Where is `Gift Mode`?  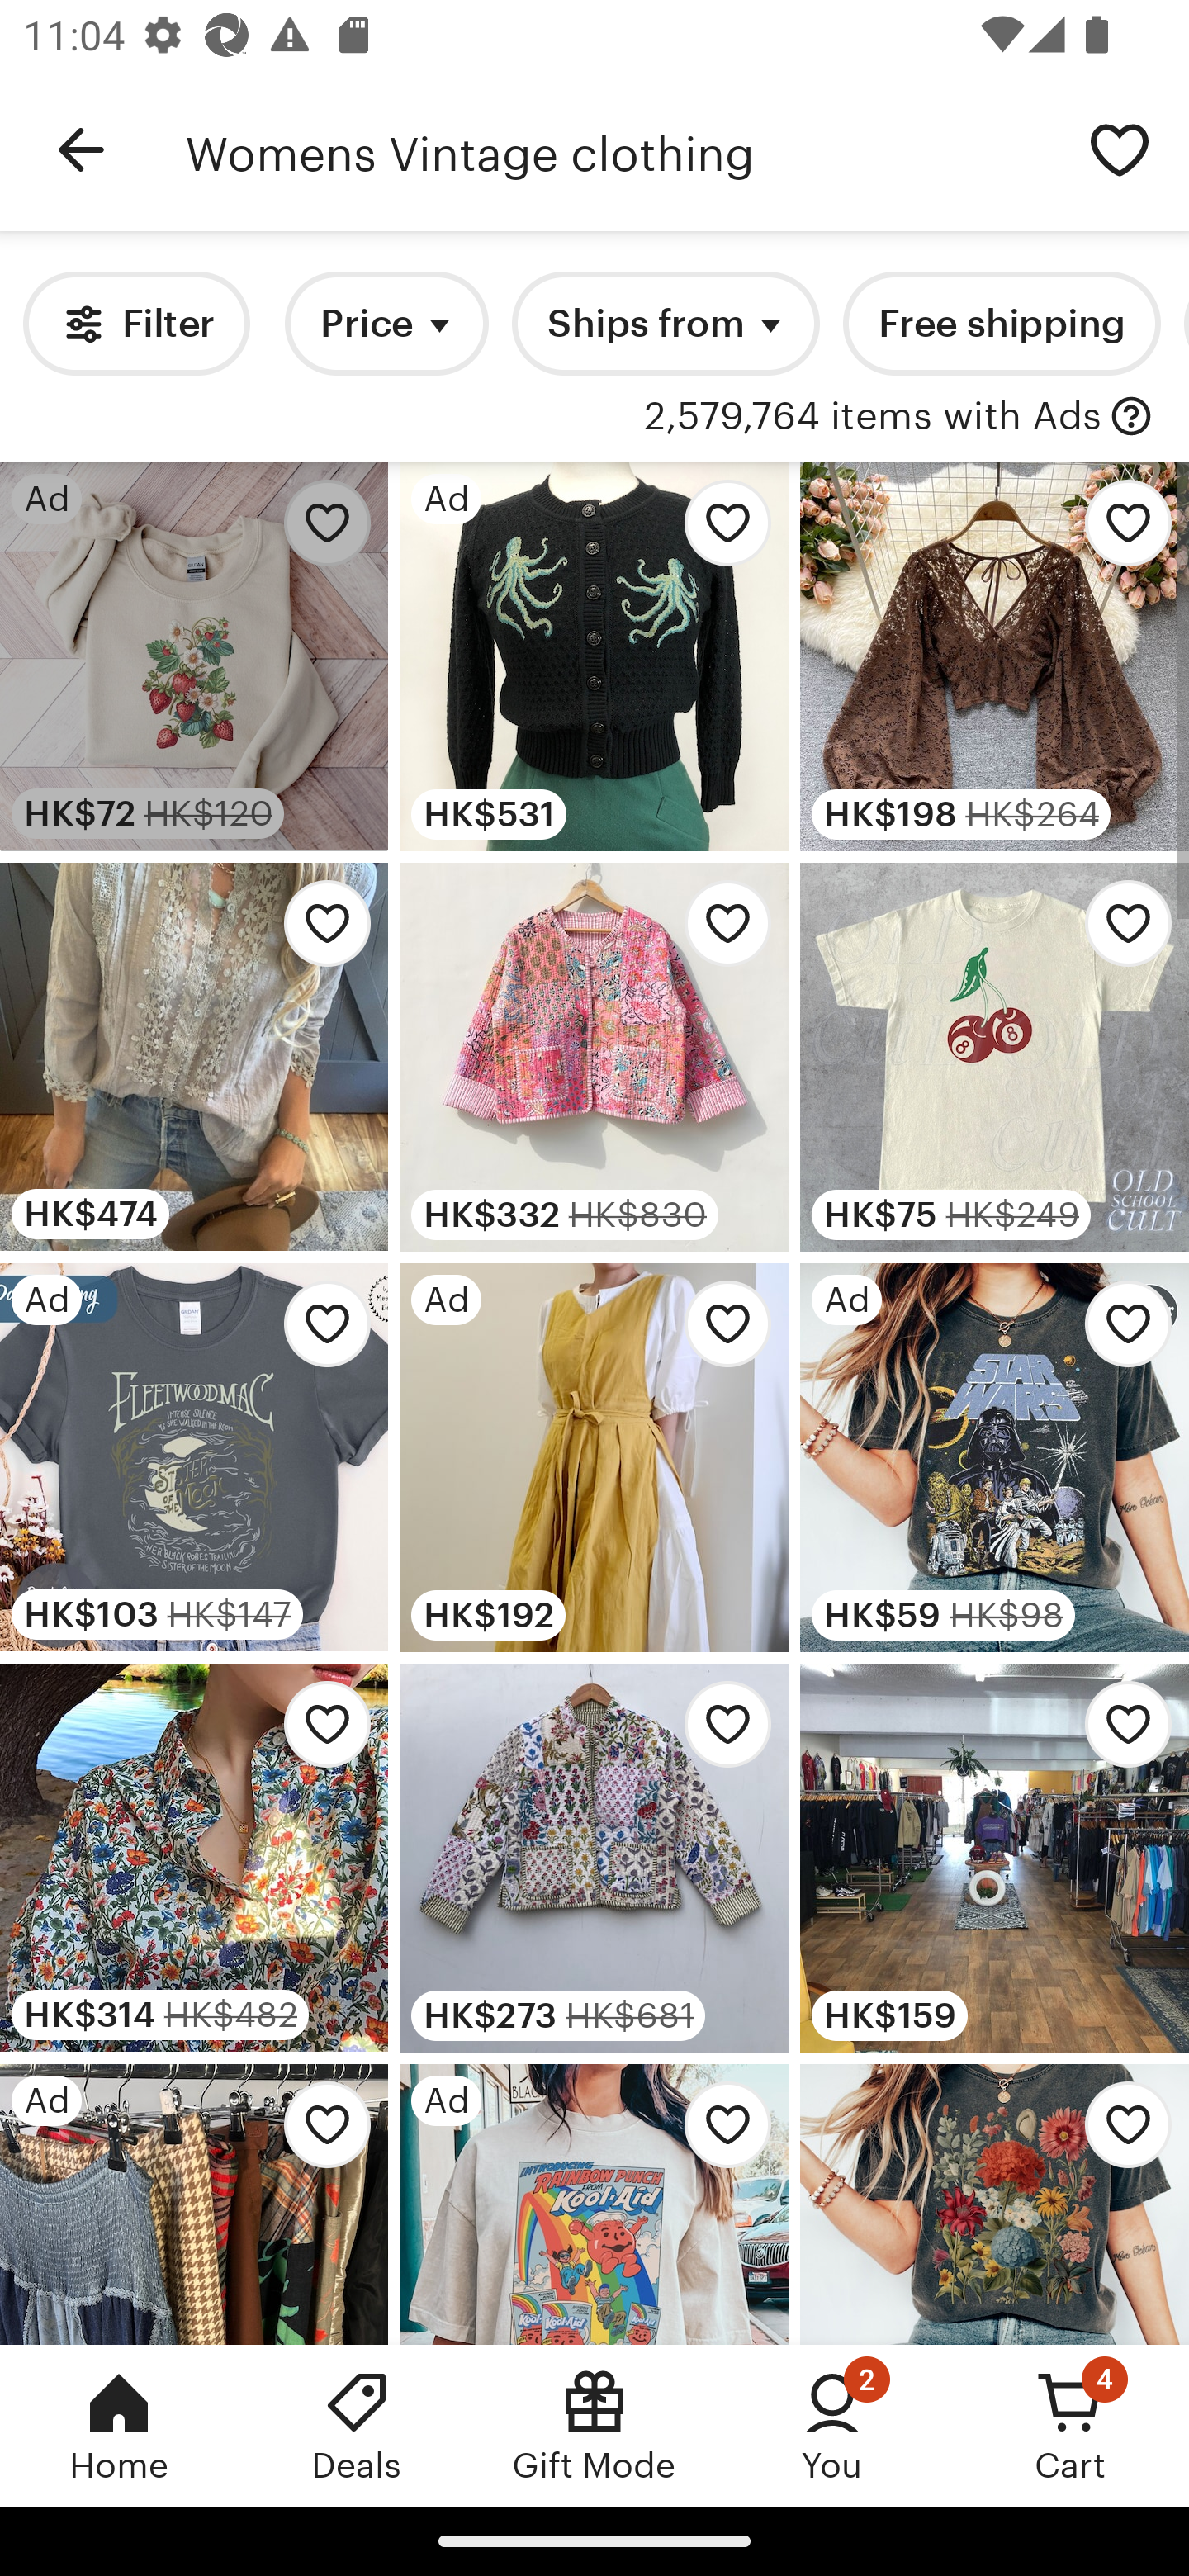
Gift Mode is located at coordinates (594, 2425).